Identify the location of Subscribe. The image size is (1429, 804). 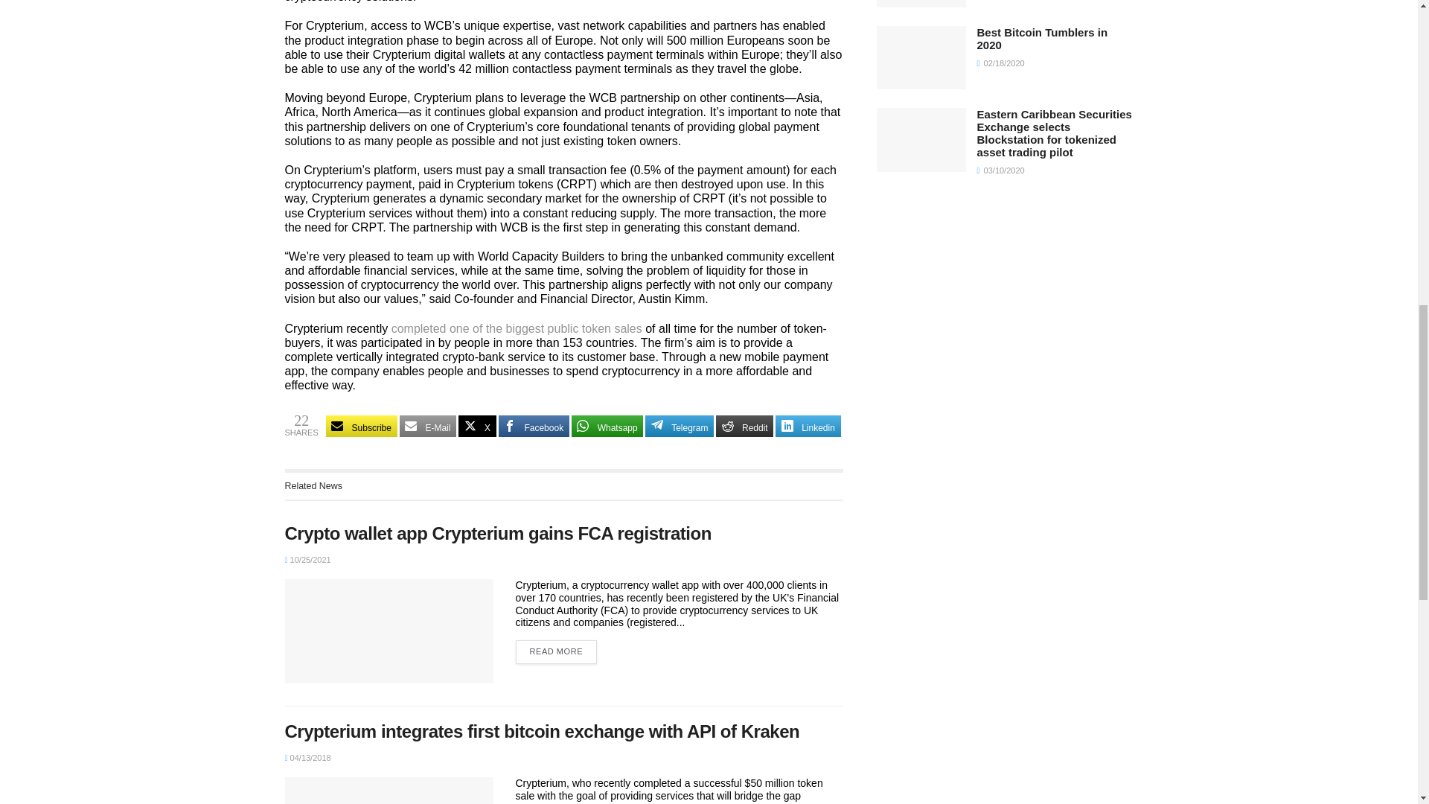
(361, 426).